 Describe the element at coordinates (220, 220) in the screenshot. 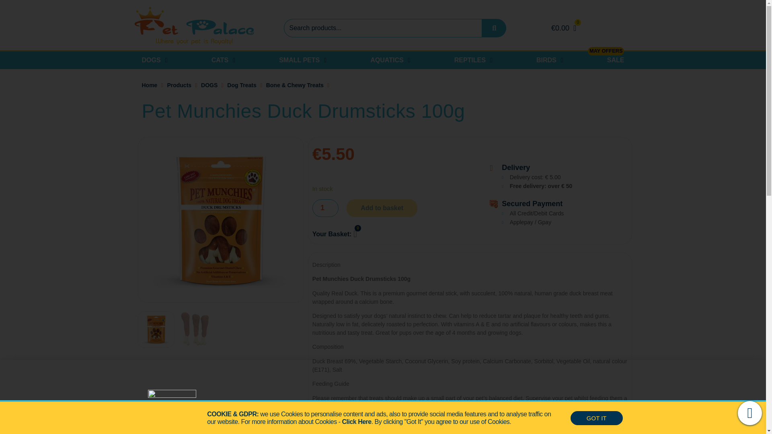

I see `532` at that location.